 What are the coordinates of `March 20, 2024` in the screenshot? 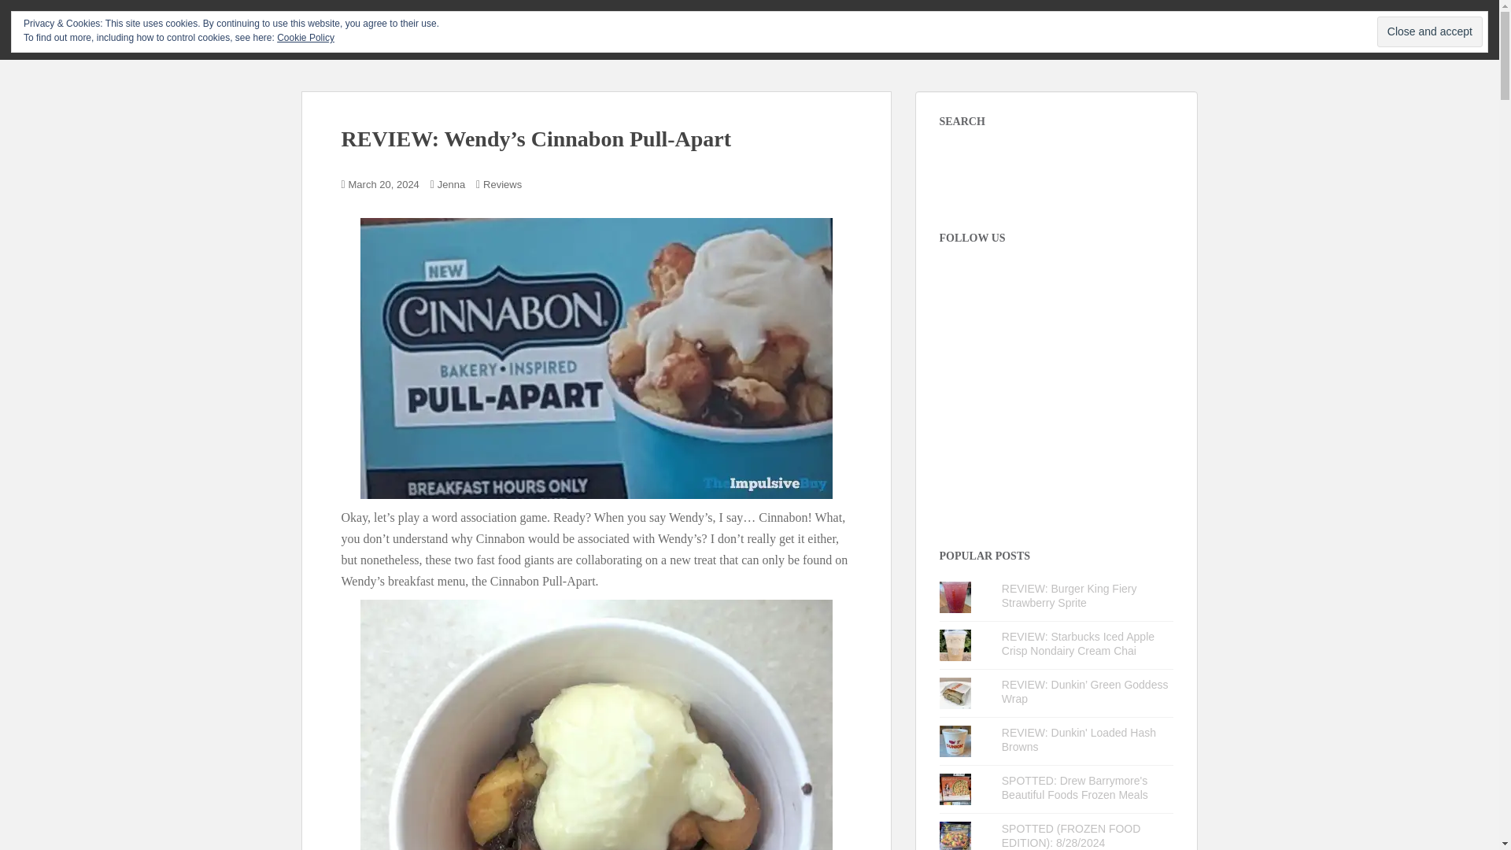 It's located at (384, 184).